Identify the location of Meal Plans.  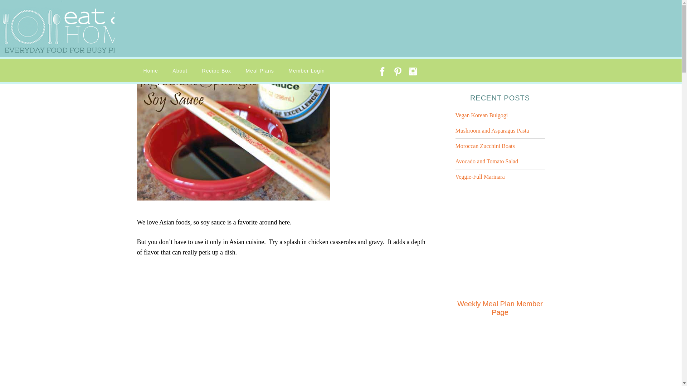
(260, 71).